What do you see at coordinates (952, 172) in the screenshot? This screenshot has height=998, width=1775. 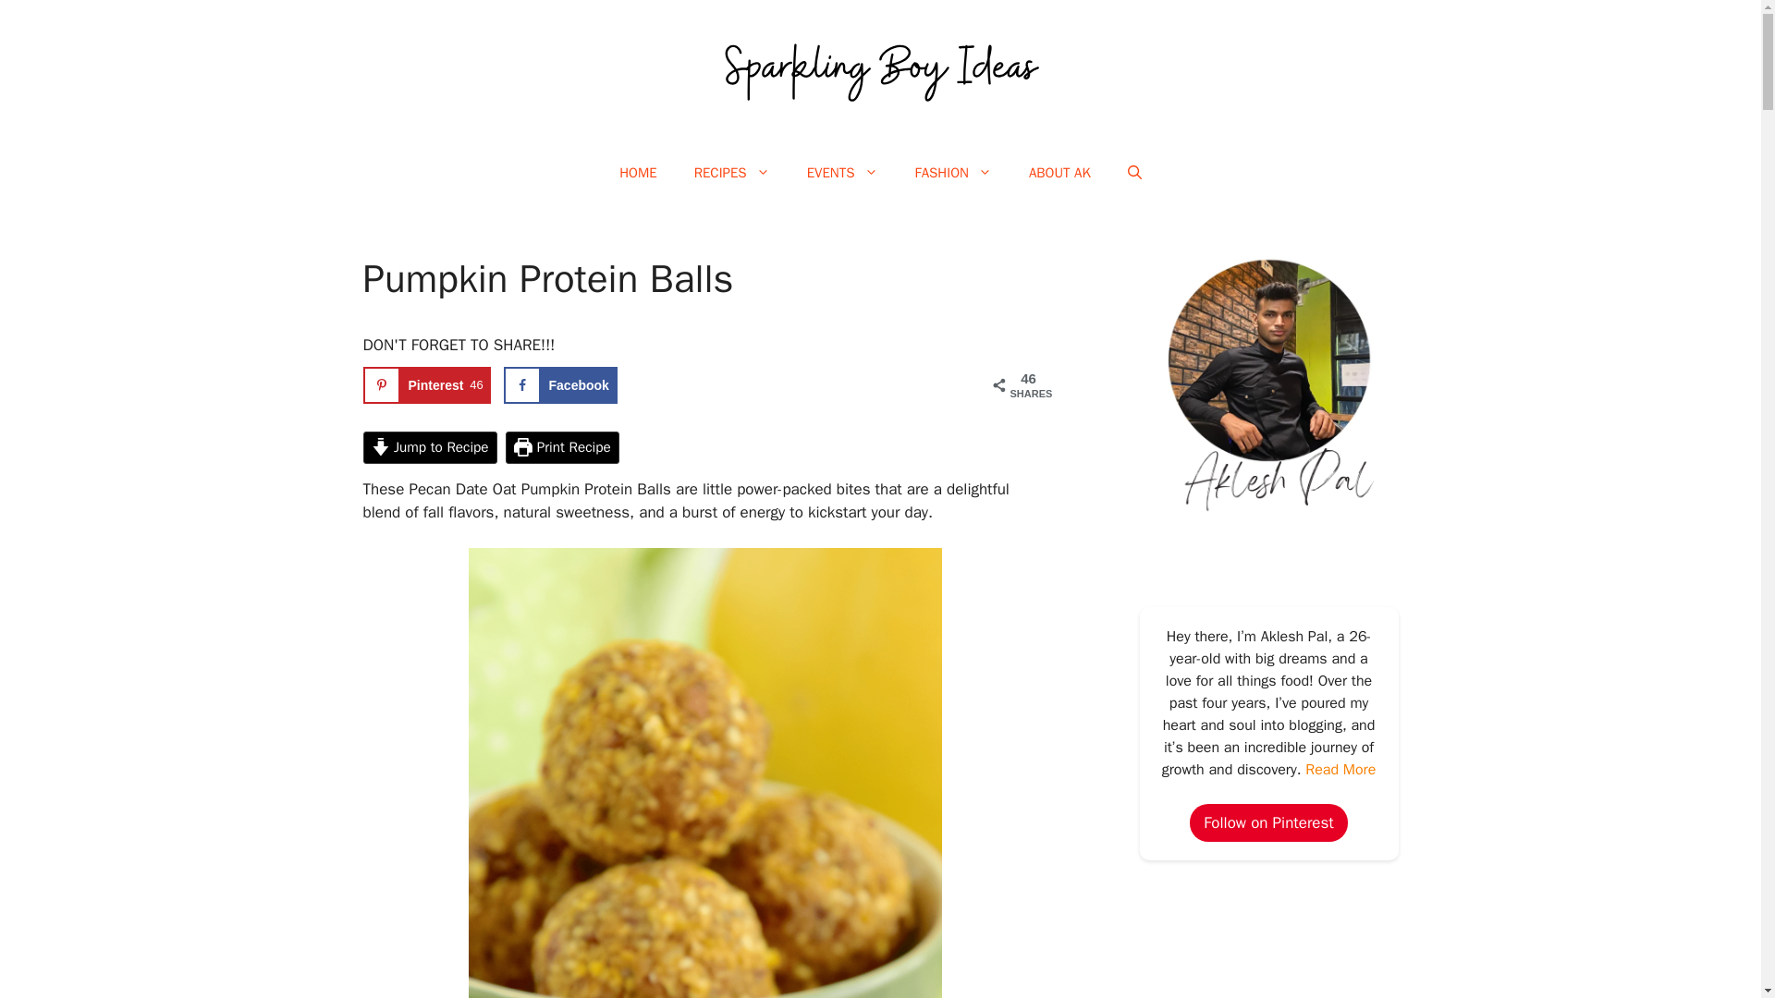 I see `FASHION` at bounding box center [952, 172].